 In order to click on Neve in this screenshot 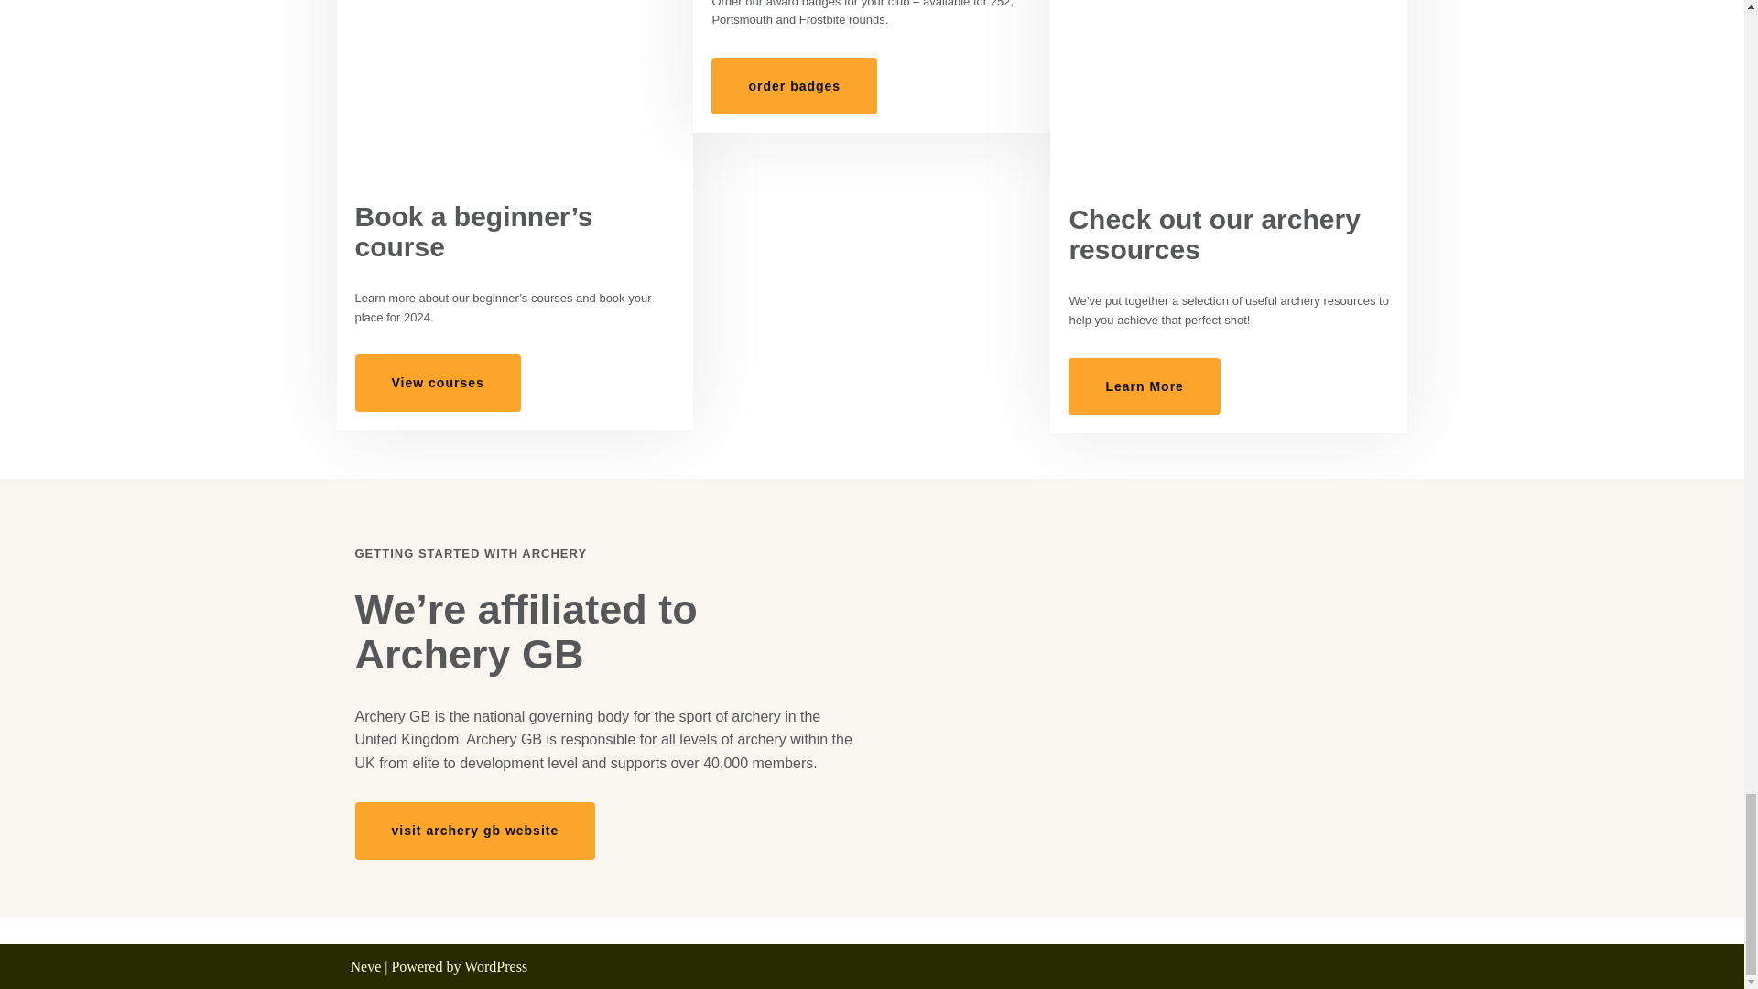, I will do `click(365, 965)`.